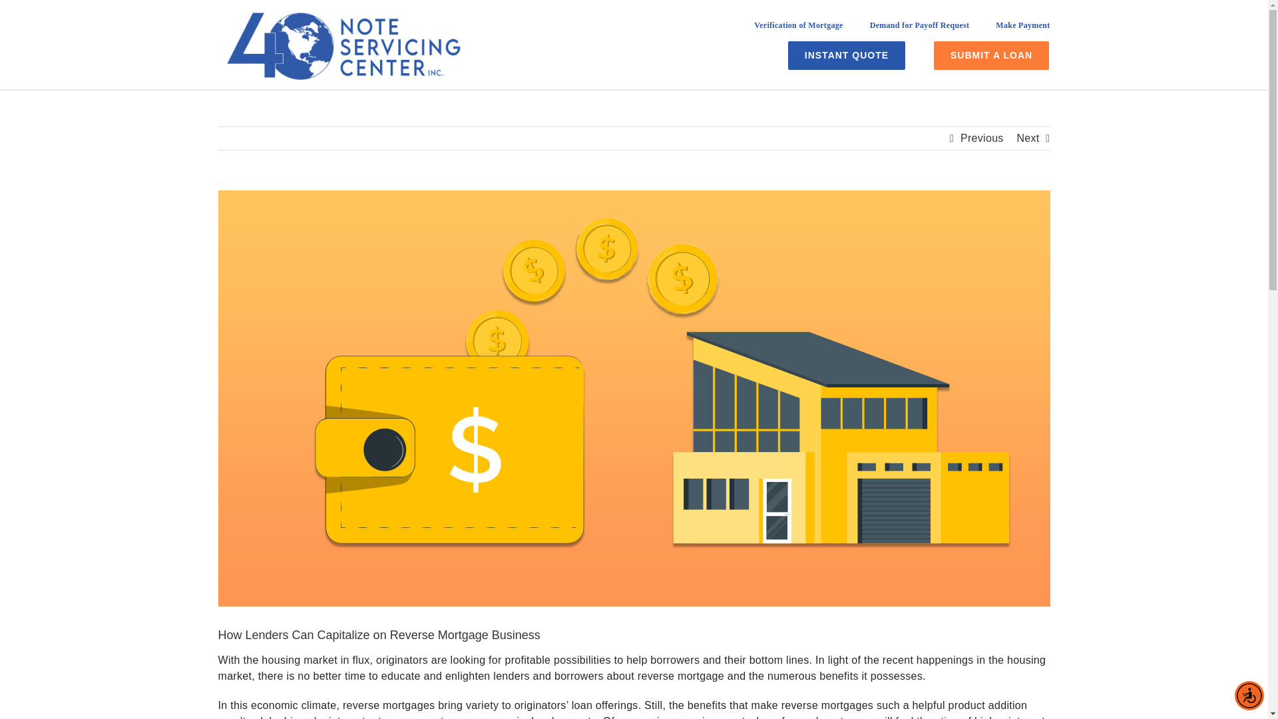 This screenshot has height=719, width=1278. Describe the element at coordinates (992, 55) in the screenshot. I see `SUBMIT A LOAN` at that location.